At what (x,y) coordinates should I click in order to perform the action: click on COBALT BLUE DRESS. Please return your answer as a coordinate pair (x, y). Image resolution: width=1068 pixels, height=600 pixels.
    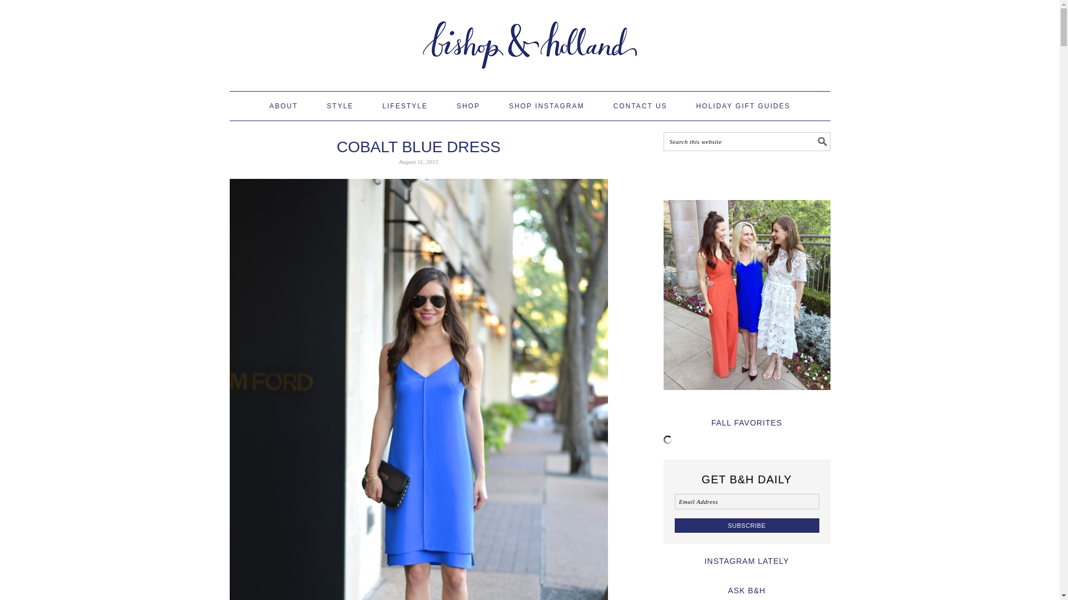
    Looking at the image, I should click on (418, 147).